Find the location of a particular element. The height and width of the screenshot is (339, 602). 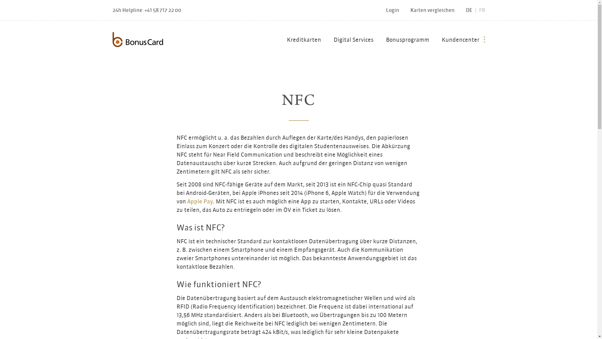

Bonusprogramm is located at coordinates (407, 41).